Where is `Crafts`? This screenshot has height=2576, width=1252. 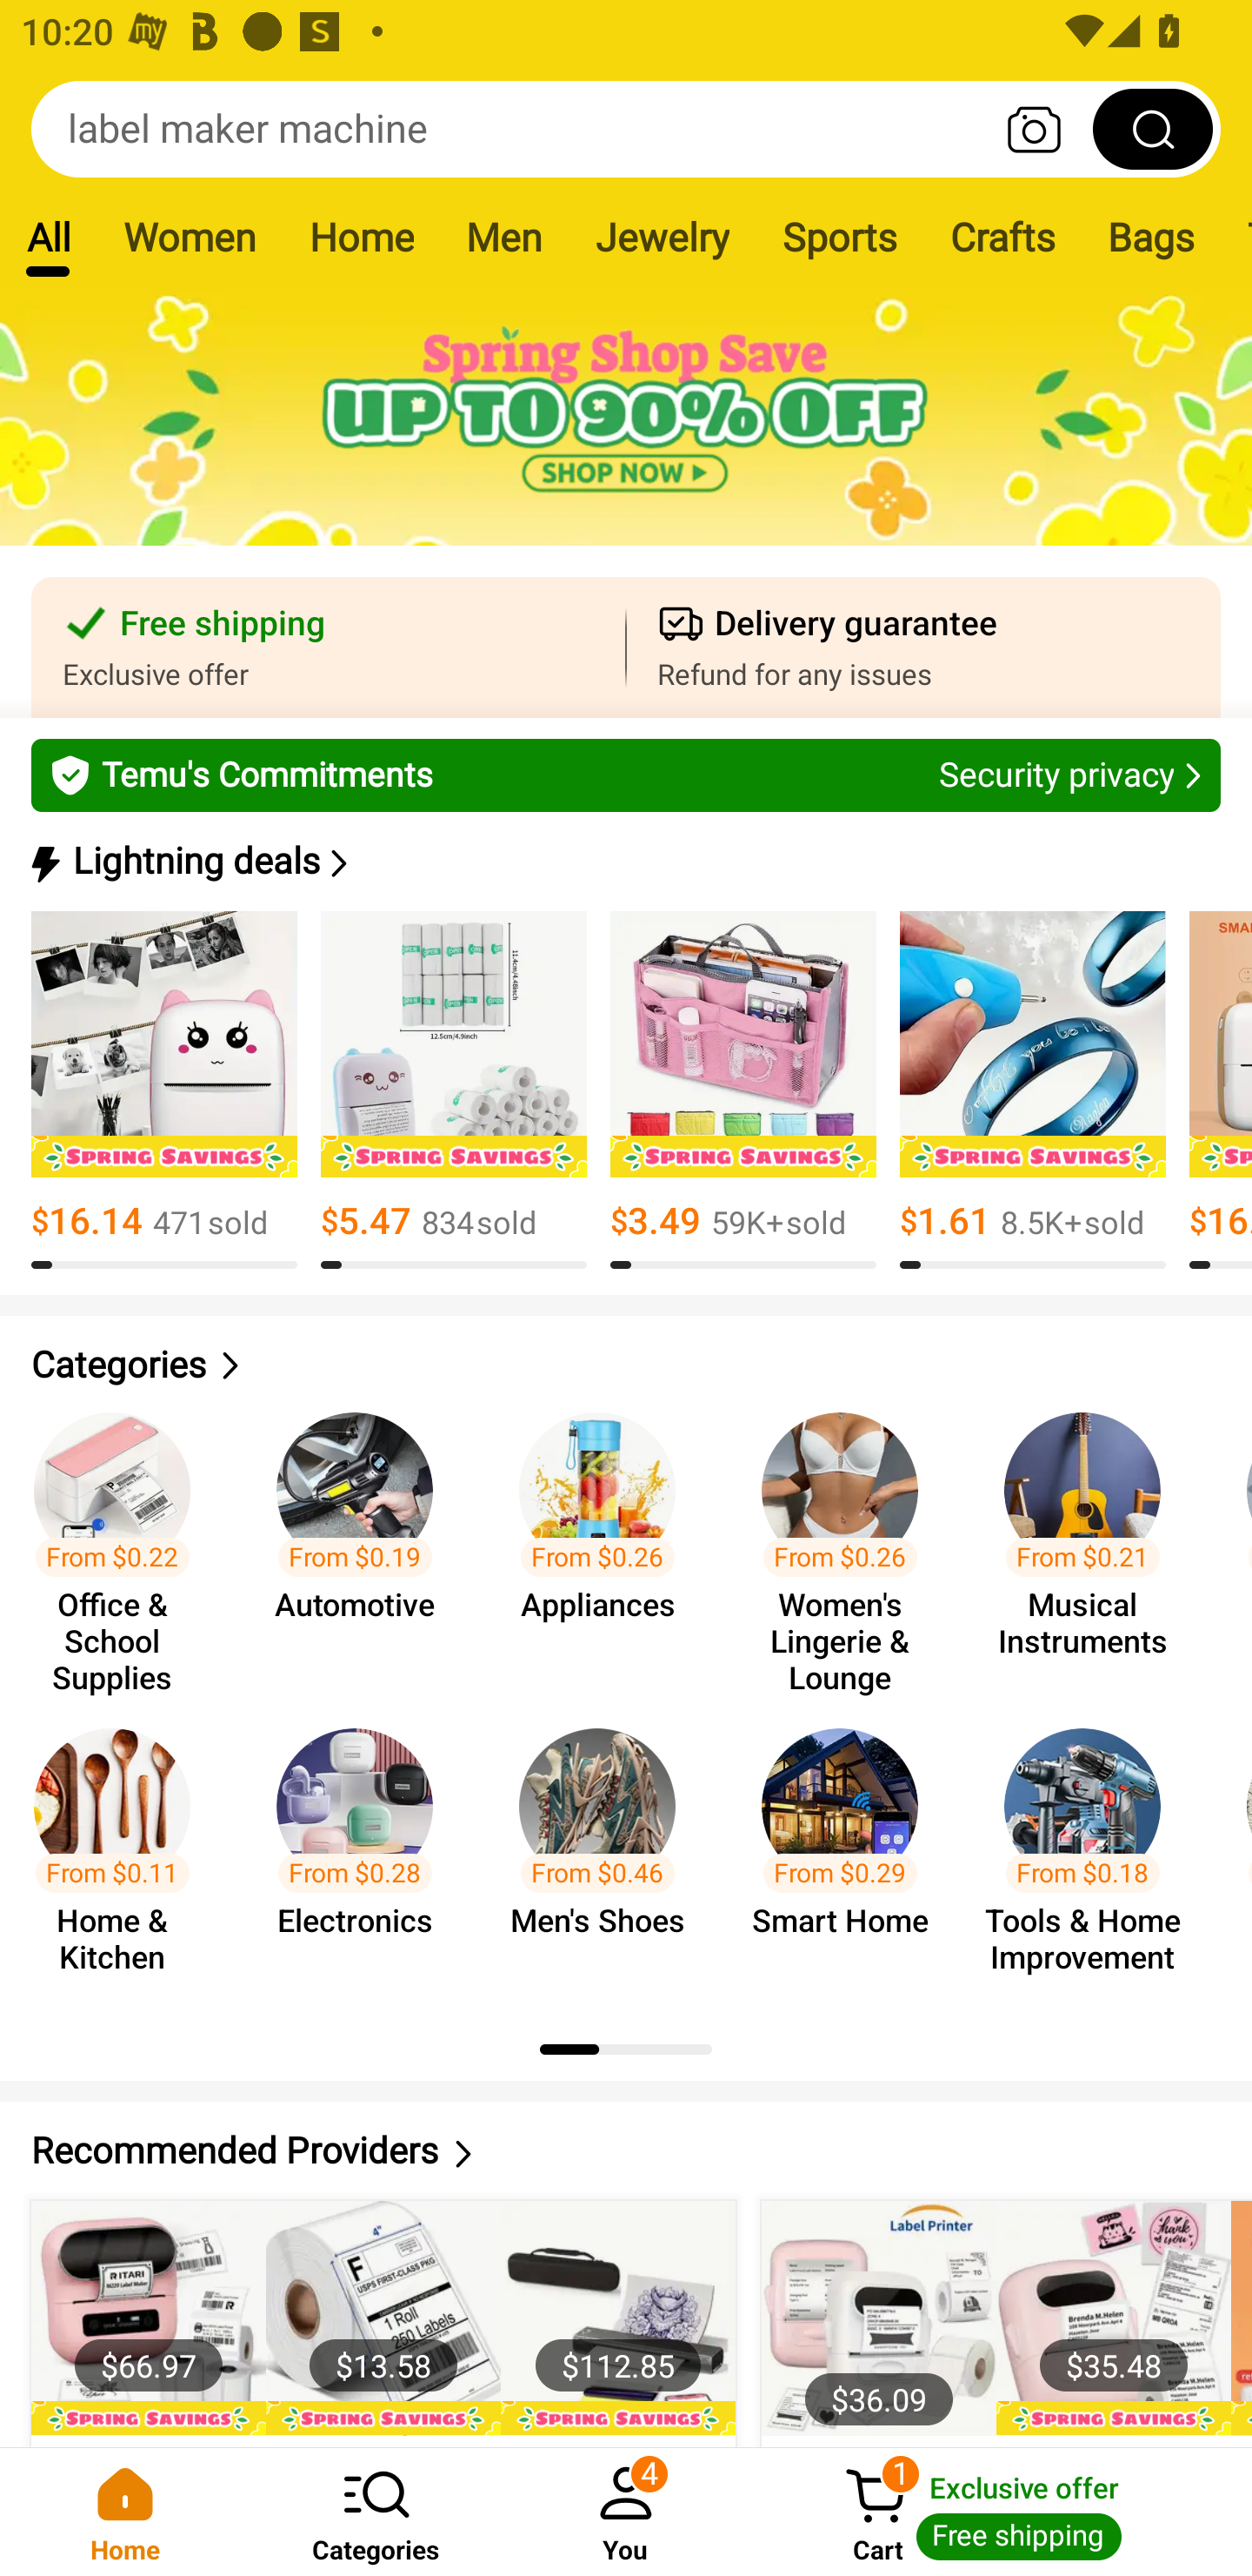
Crafts is located at coordinates (1002, 237).